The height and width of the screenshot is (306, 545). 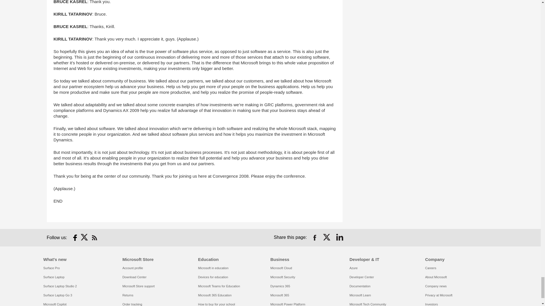 What do you see at coordinates (94, 237) in the screenshot?
I see `RSS Subscription` at bounding box center [94, 237].